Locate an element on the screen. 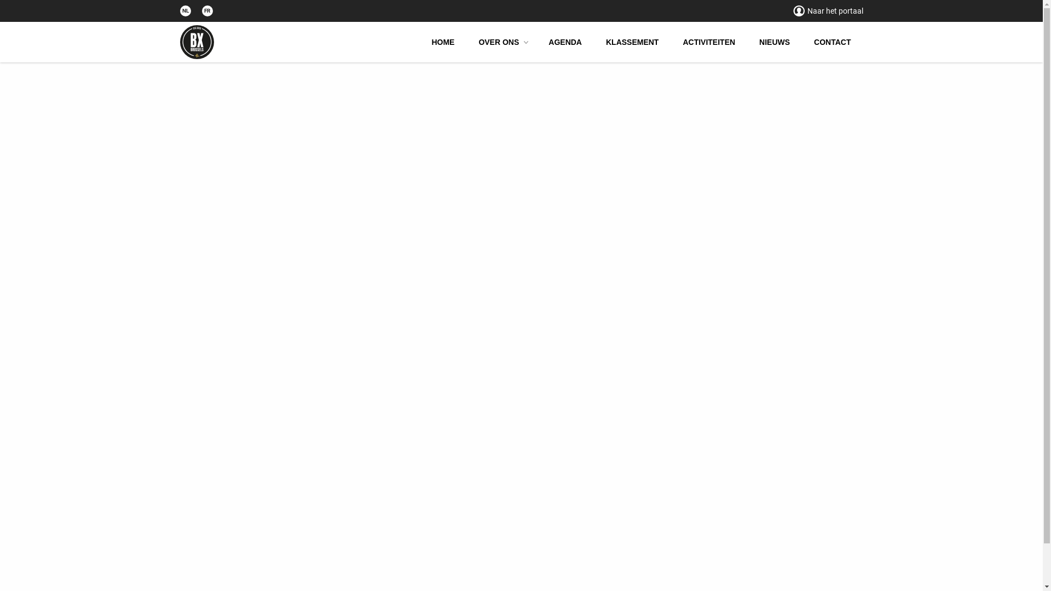 Image resolution: width=1051 pixels, height=591 pixels. NIEUWS is located at coordinates (775, 43).